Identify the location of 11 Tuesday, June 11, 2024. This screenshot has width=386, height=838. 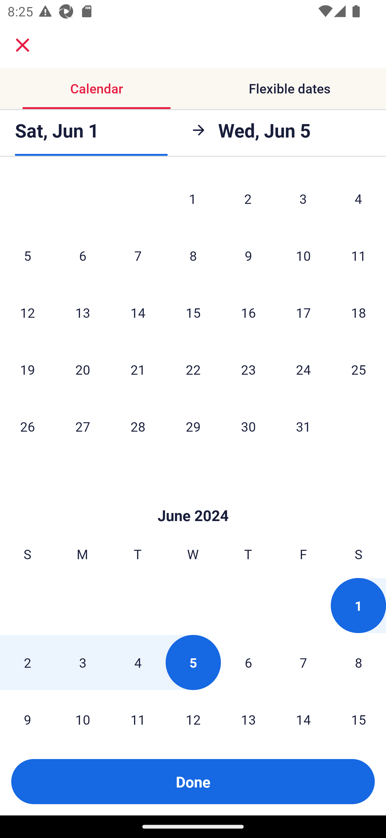
(138, 714).